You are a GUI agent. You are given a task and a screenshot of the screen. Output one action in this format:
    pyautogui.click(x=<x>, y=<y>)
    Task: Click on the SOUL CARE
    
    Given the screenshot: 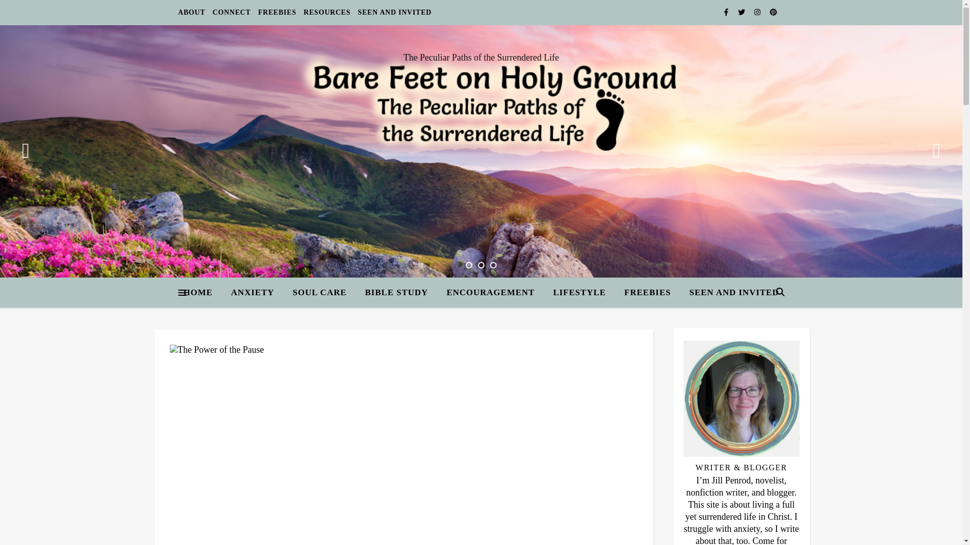 What is the action you would take?
    pyautogui.click(x=319, y=293)
    